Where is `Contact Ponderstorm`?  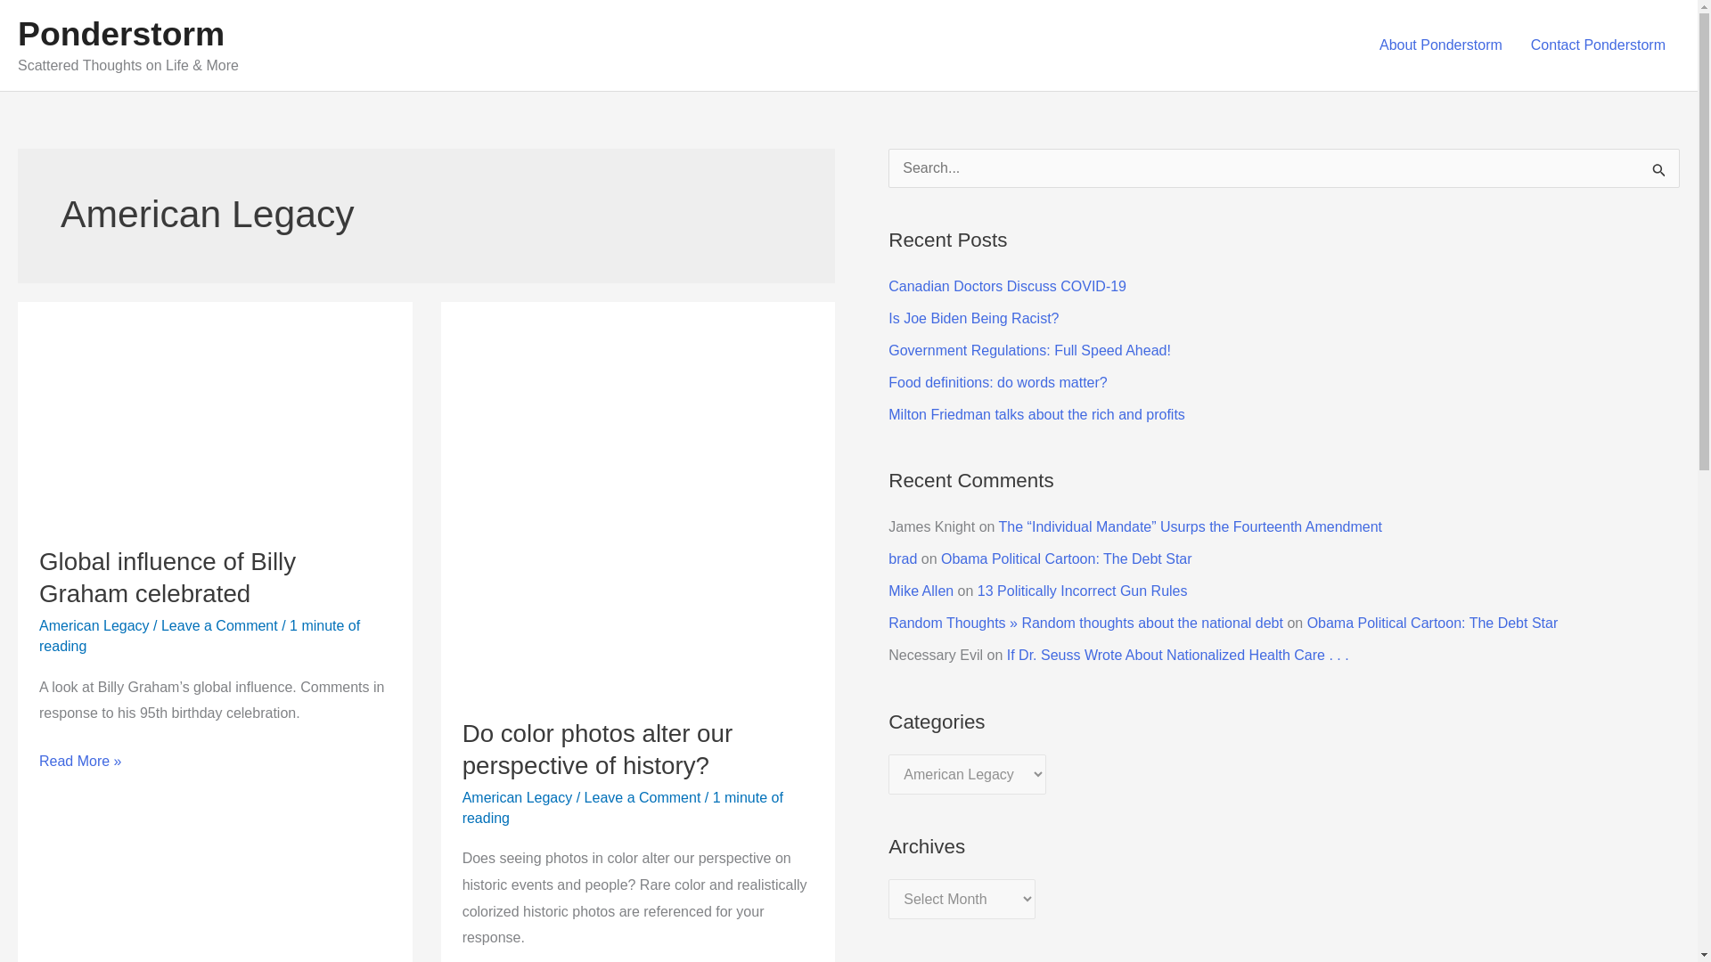 Contact Ponderstorm is located at coordinates (1598, 45).